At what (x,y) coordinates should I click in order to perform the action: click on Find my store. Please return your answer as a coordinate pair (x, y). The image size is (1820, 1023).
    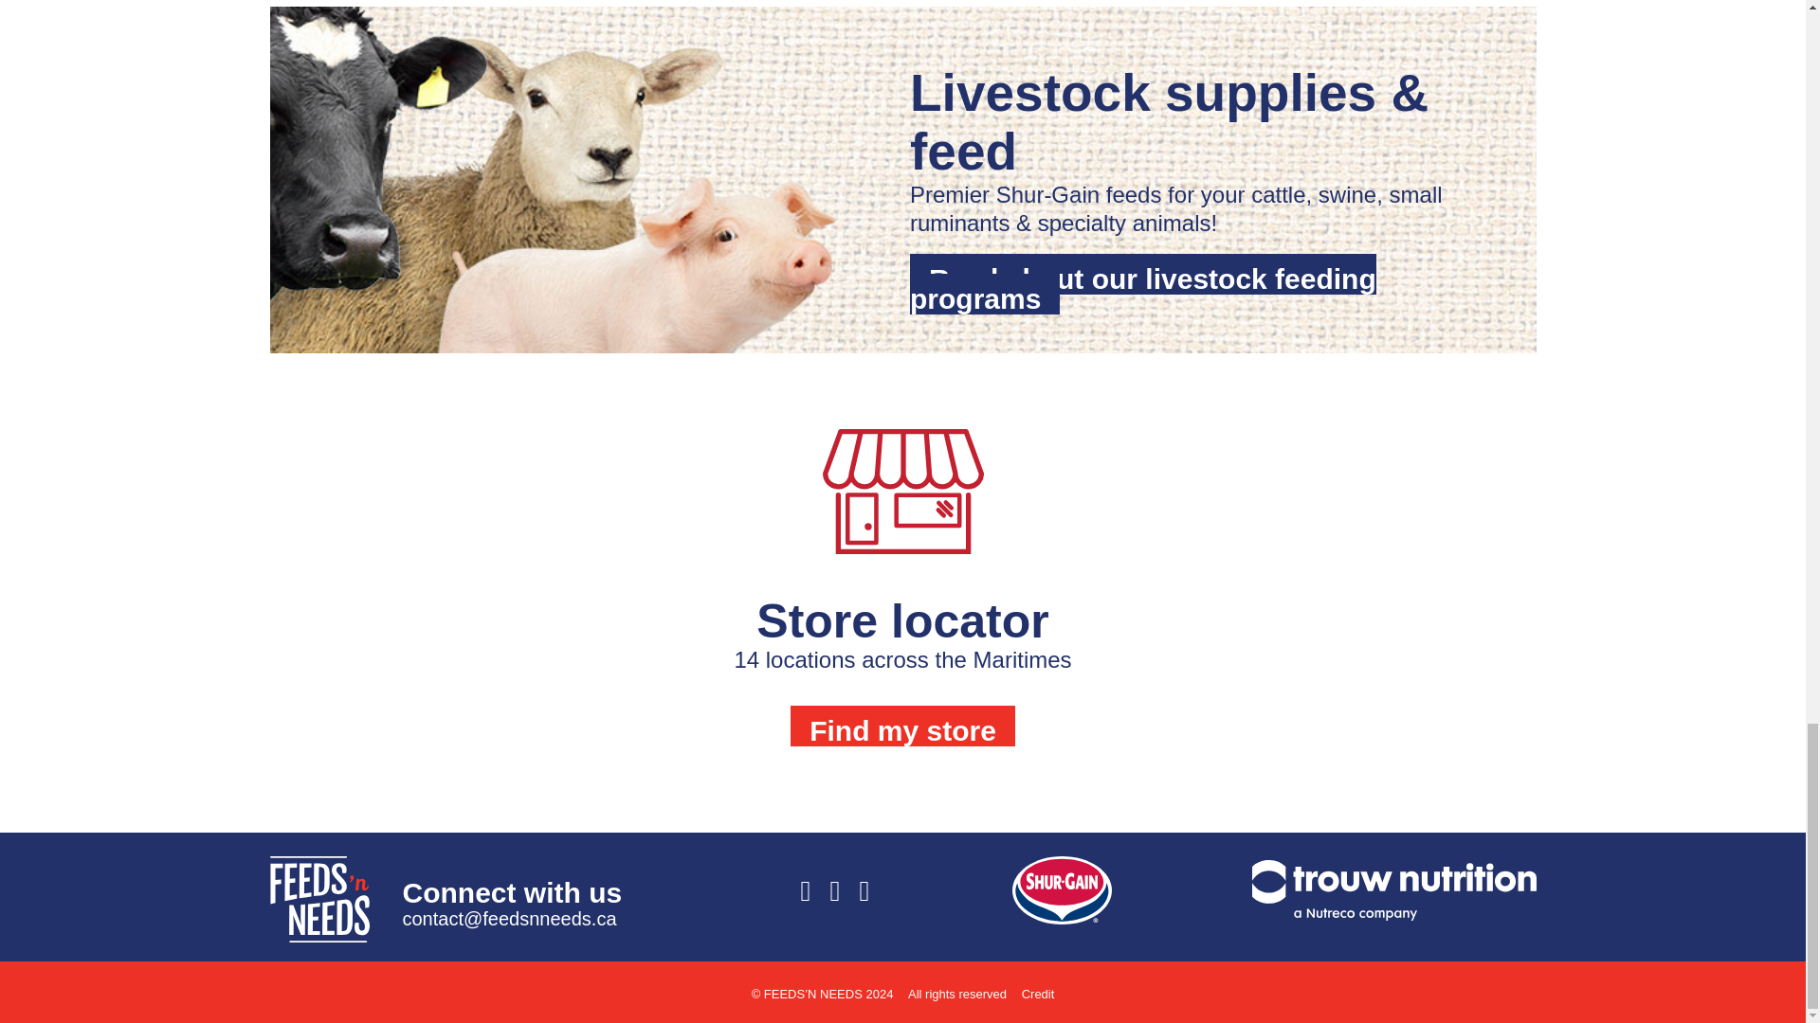
    Looking at the image, I should click on (902, 726).